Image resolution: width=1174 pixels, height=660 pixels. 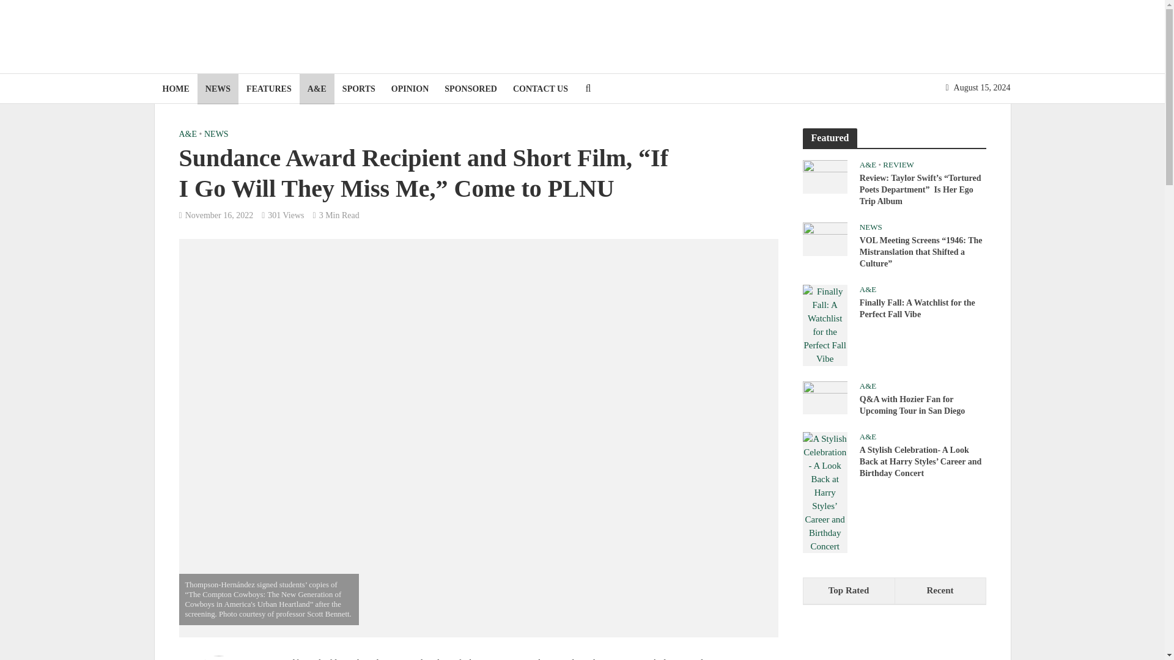 I want to click on Finally Fall: A Watchlist for the Perfect Fall Vibe, so click(x=824, y=324).